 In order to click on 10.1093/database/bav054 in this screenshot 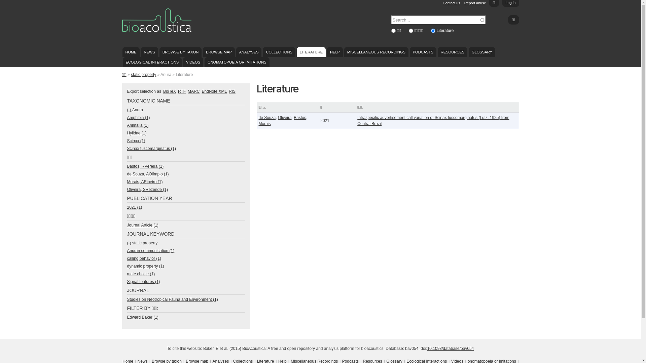, I will do `click(451, 349)`.